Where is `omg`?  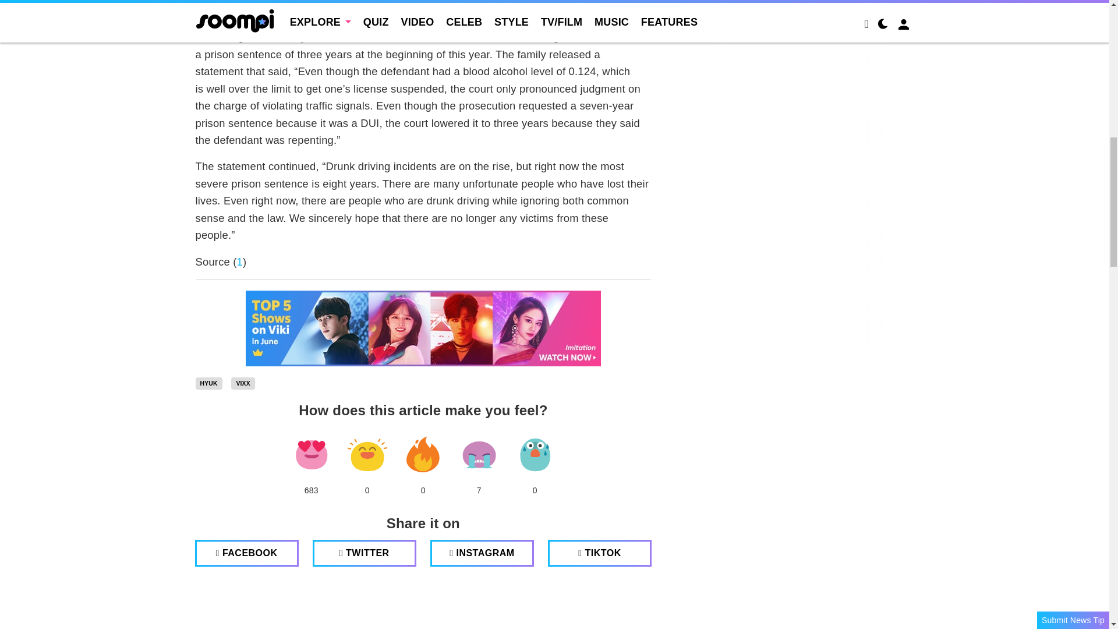 omg is located at coordinates (535, 454).